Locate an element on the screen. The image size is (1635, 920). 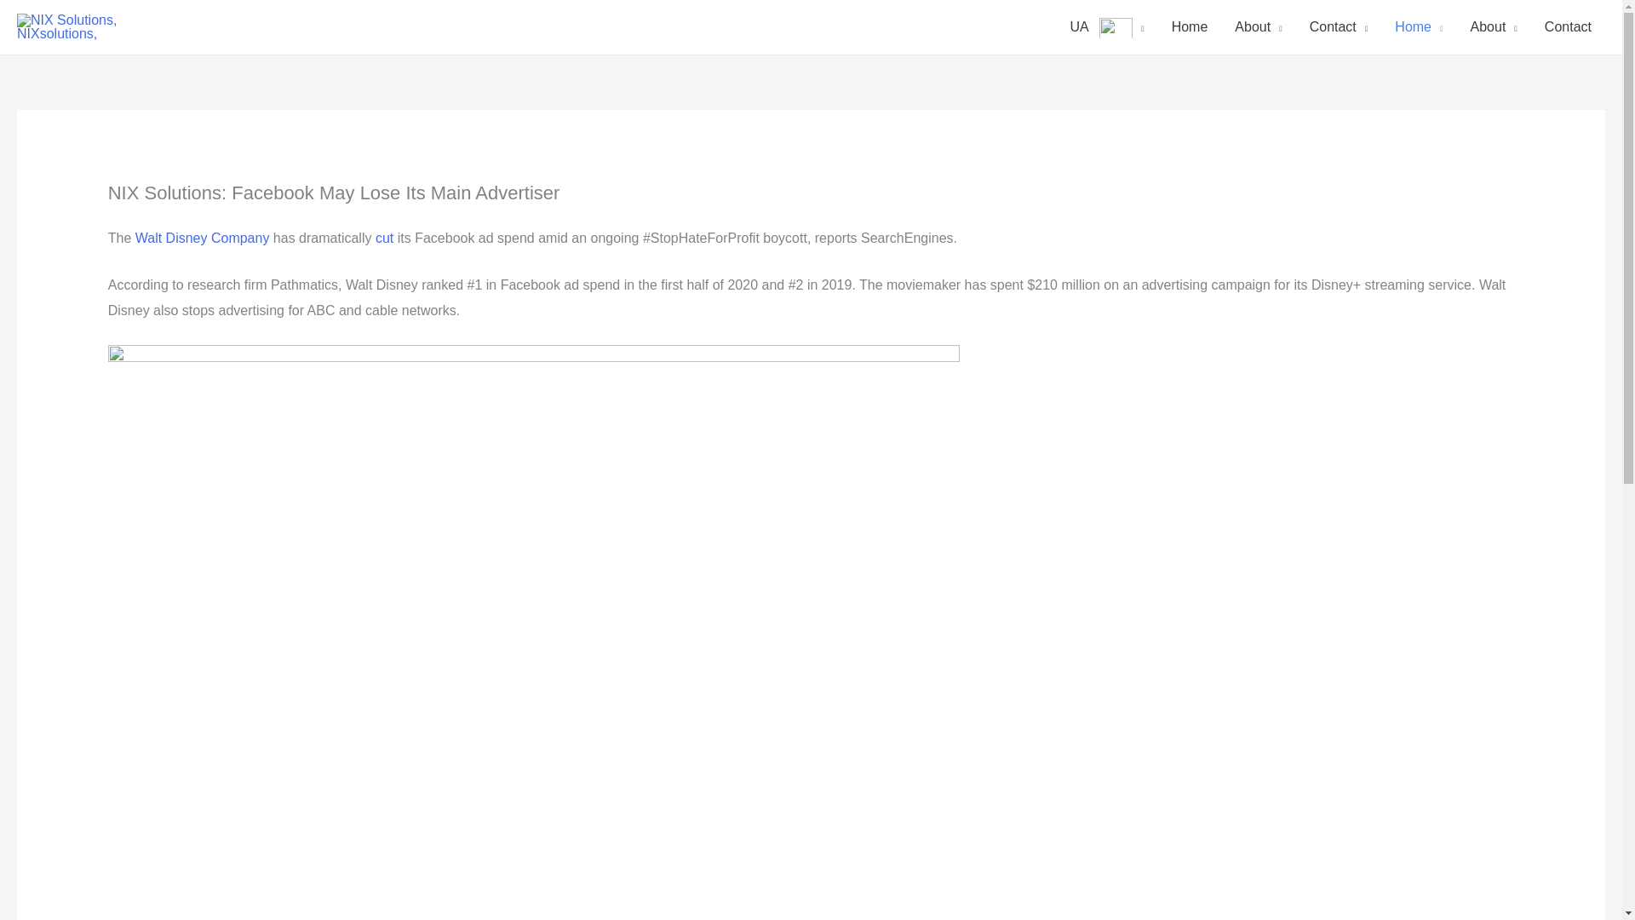
About is located at coordinates (1258, 27).